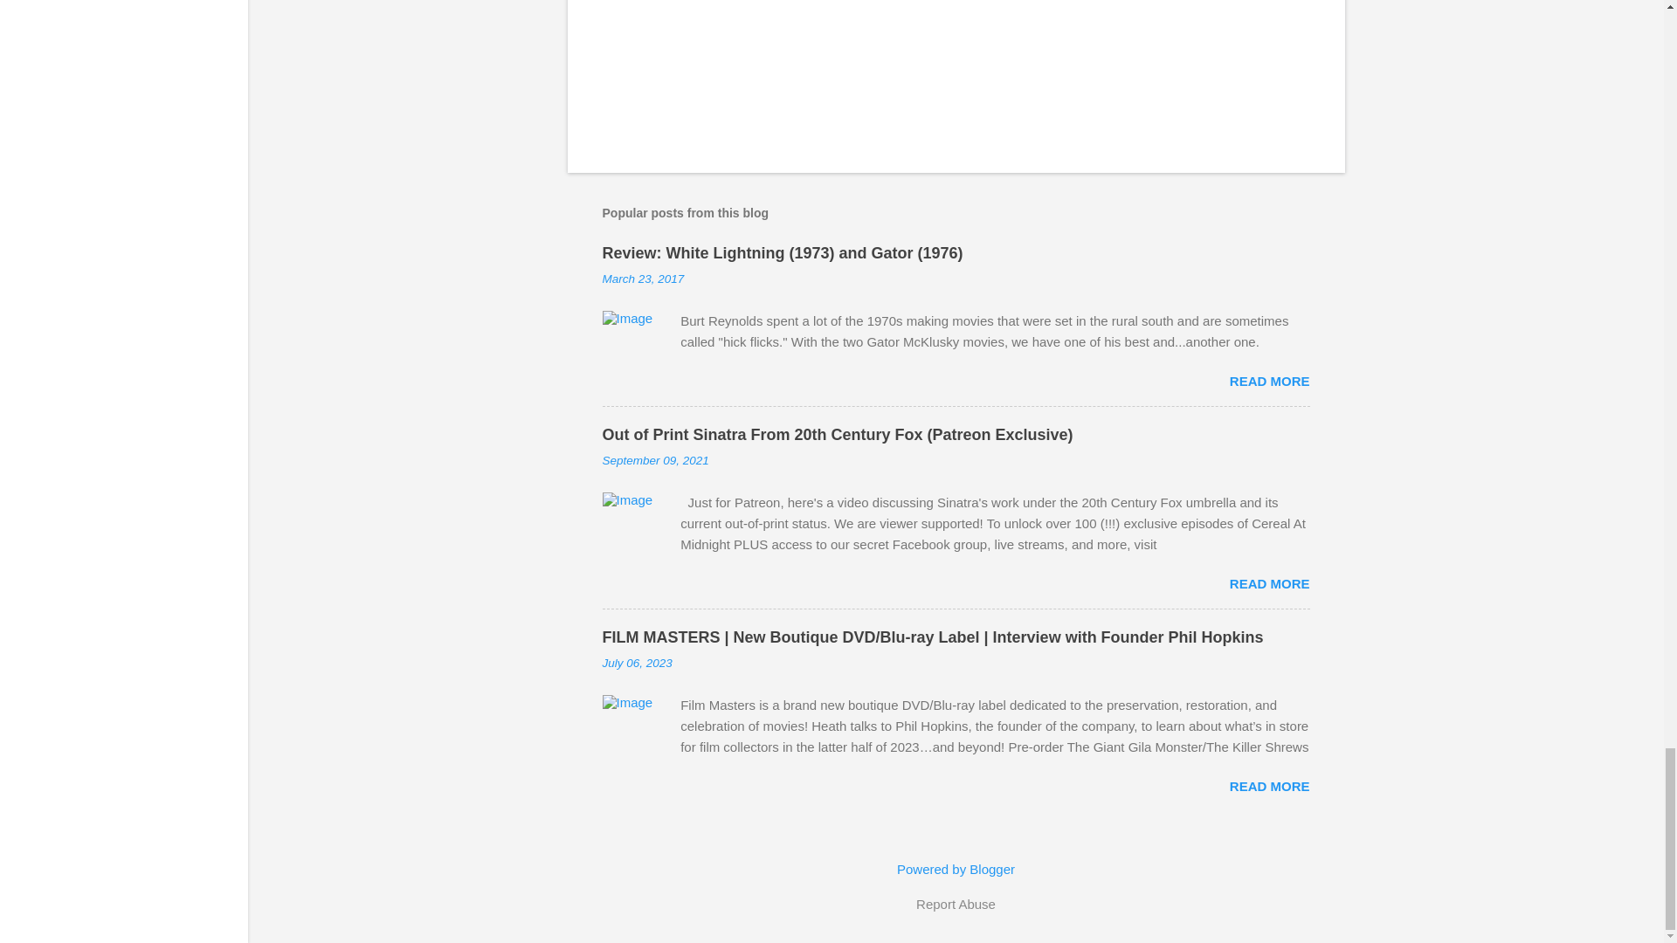  What do you see at coordinates (643, 279) in the screenshot?
I see `permanent link` at bounding box center [643, 279].